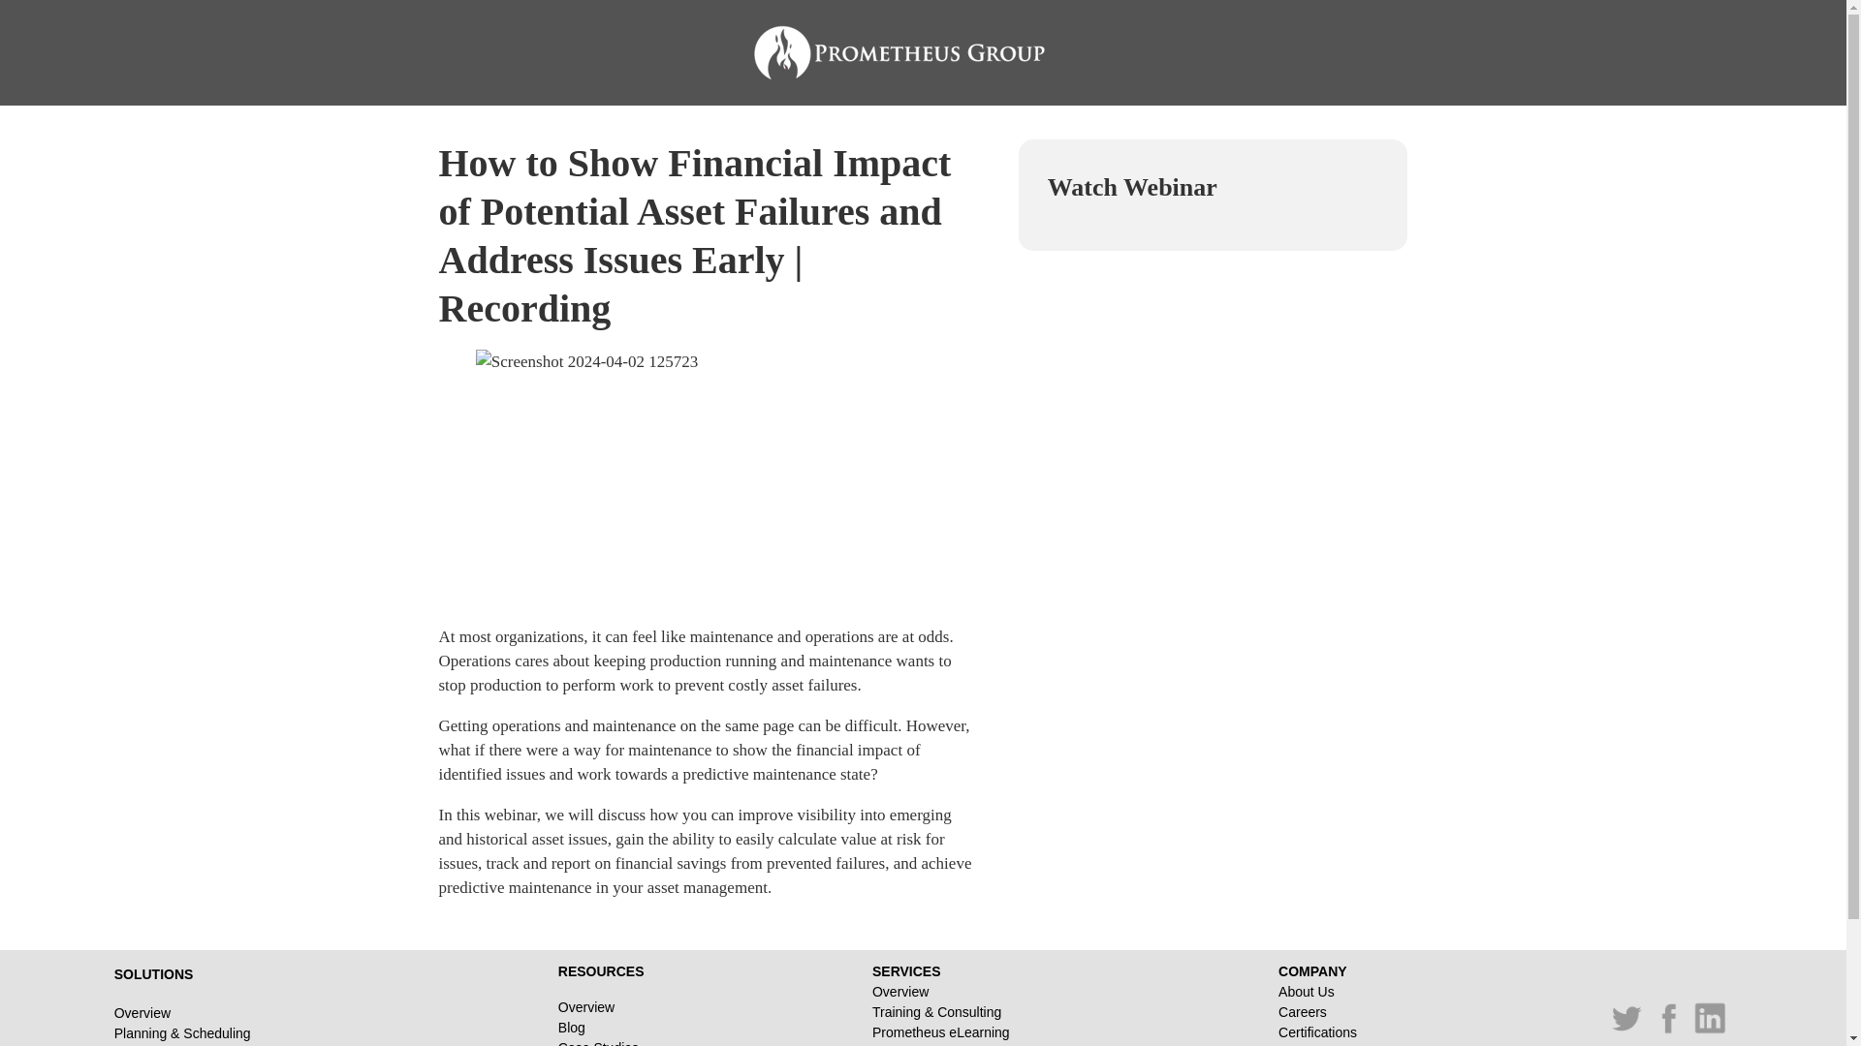 The image size is (1861, 1046). What do you see at coordinates (222, 1013) in the screenshot?
I see `Overview` at bounding box center [222, 1013].